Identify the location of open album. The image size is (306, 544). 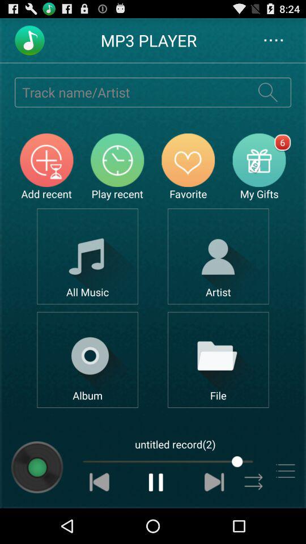
(87, 359).